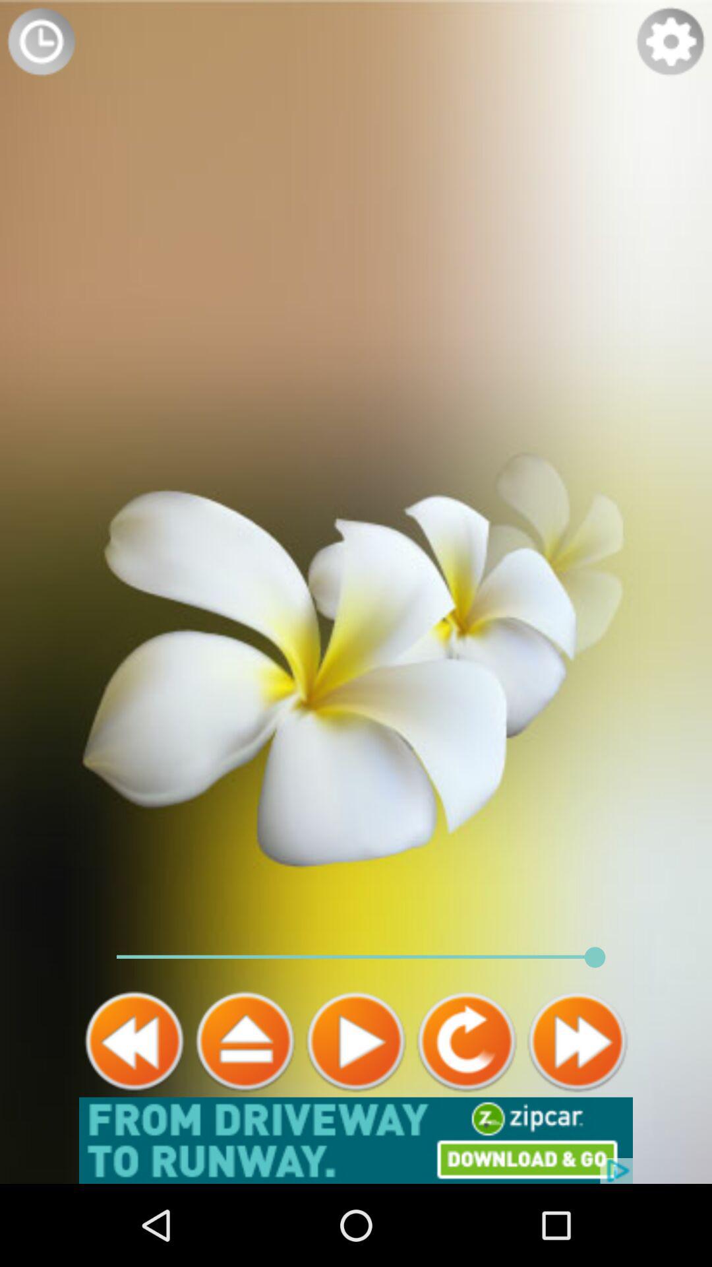 The image size is (712, 1267). I want to click on good, so click(134, 1041).